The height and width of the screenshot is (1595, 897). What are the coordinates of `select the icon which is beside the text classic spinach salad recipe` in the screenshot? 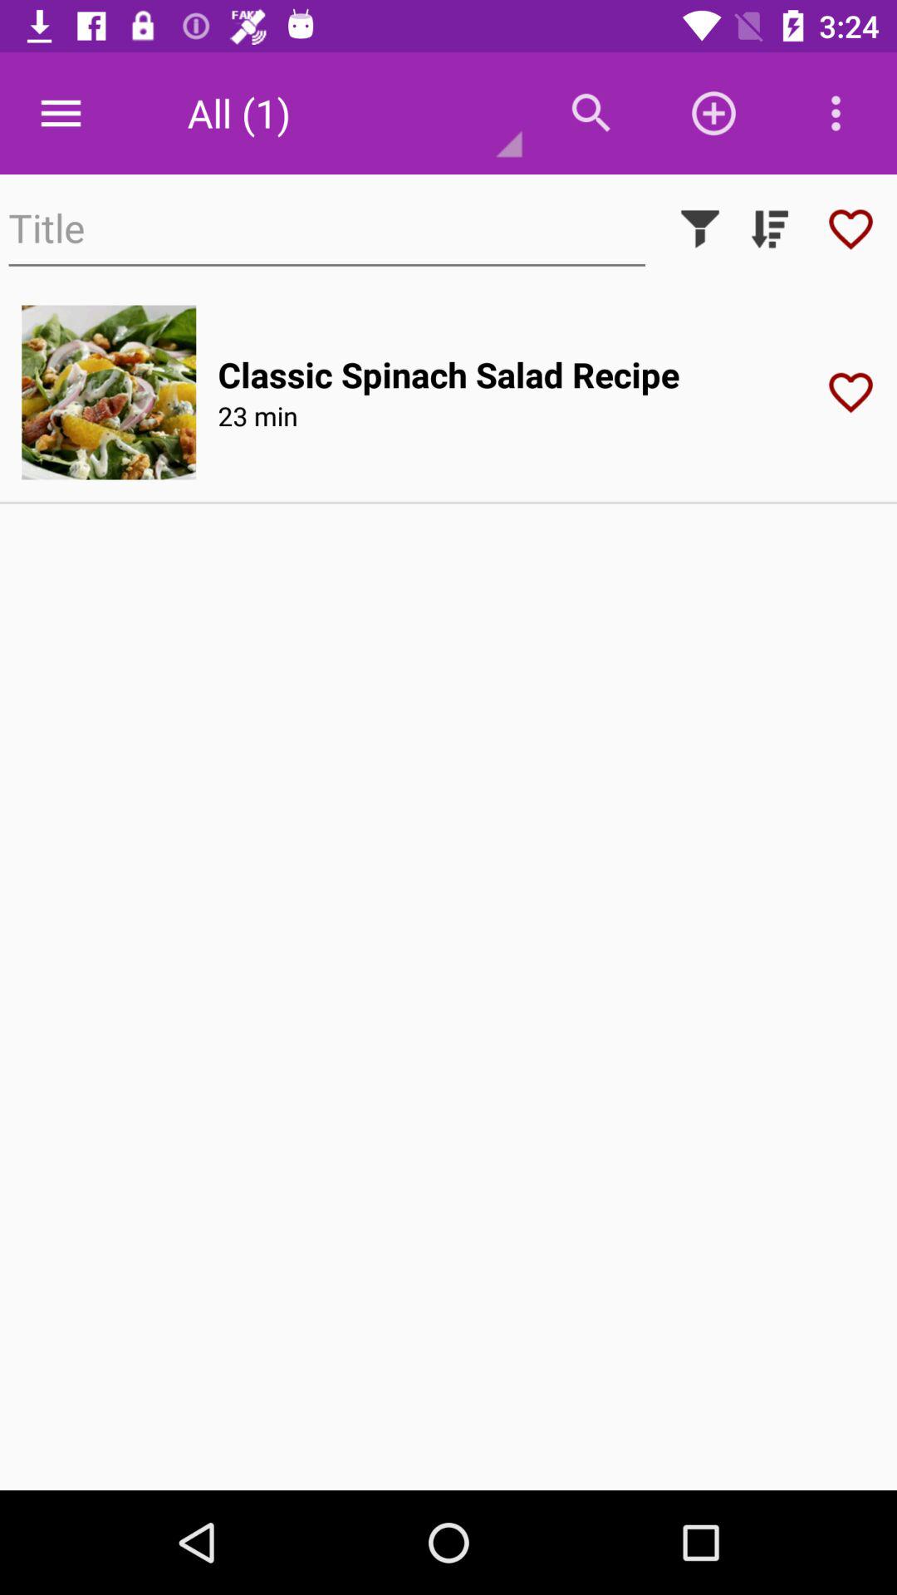 It's located at (856, 392).